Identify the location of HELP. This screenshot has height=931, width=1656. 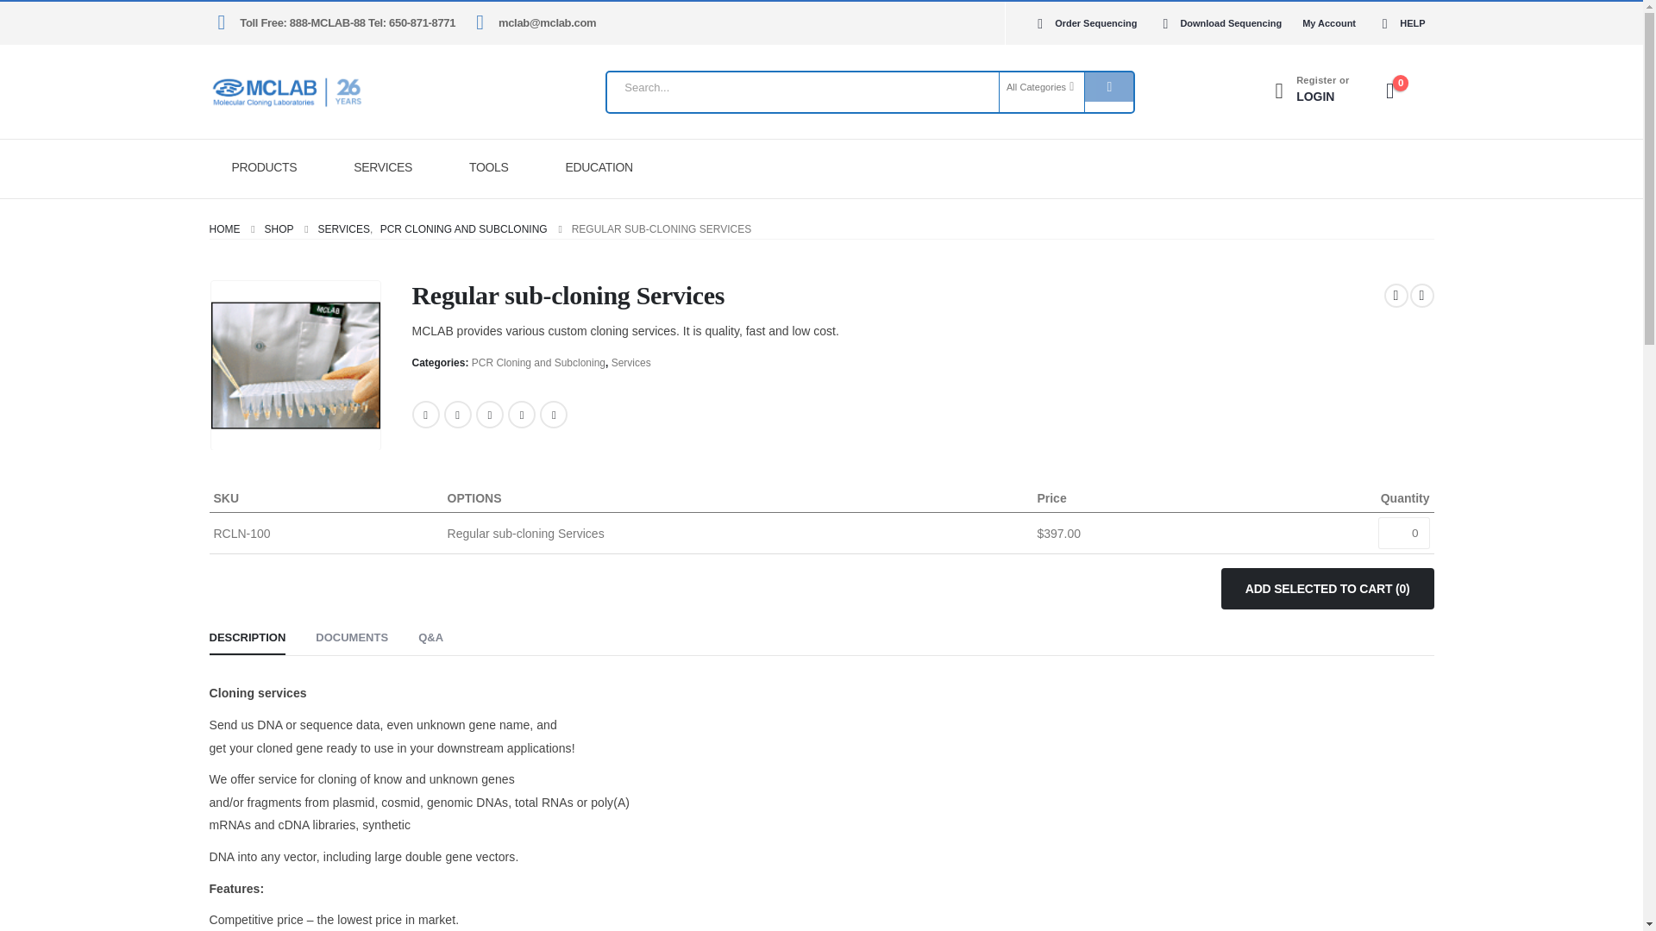
(1398, 22).